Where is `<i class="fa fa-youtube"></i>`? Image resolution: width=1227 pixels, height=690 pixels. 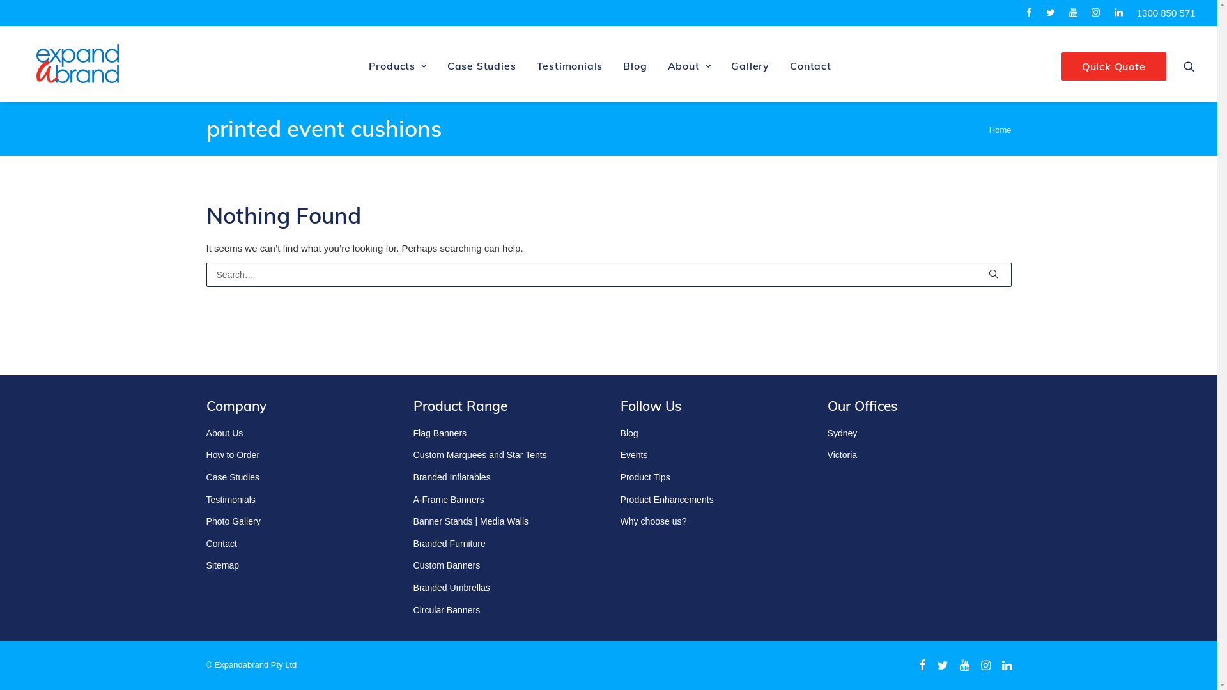
<i class="fa fa-youtube"></i> is located at coordinates (1079, 13).